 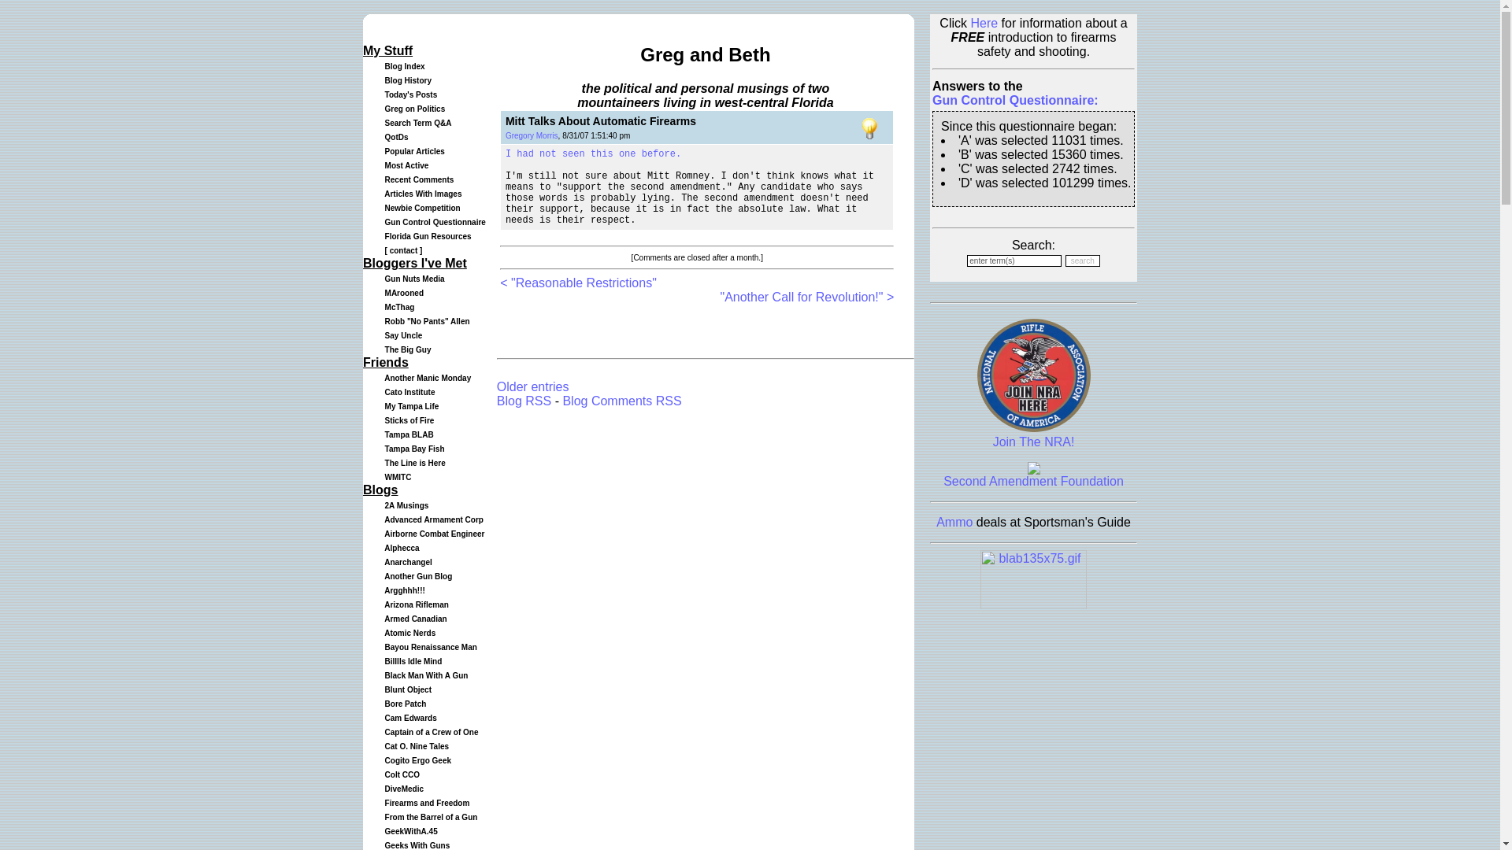 I want to click on   Greg on Politics, so click(x=413, y=107).